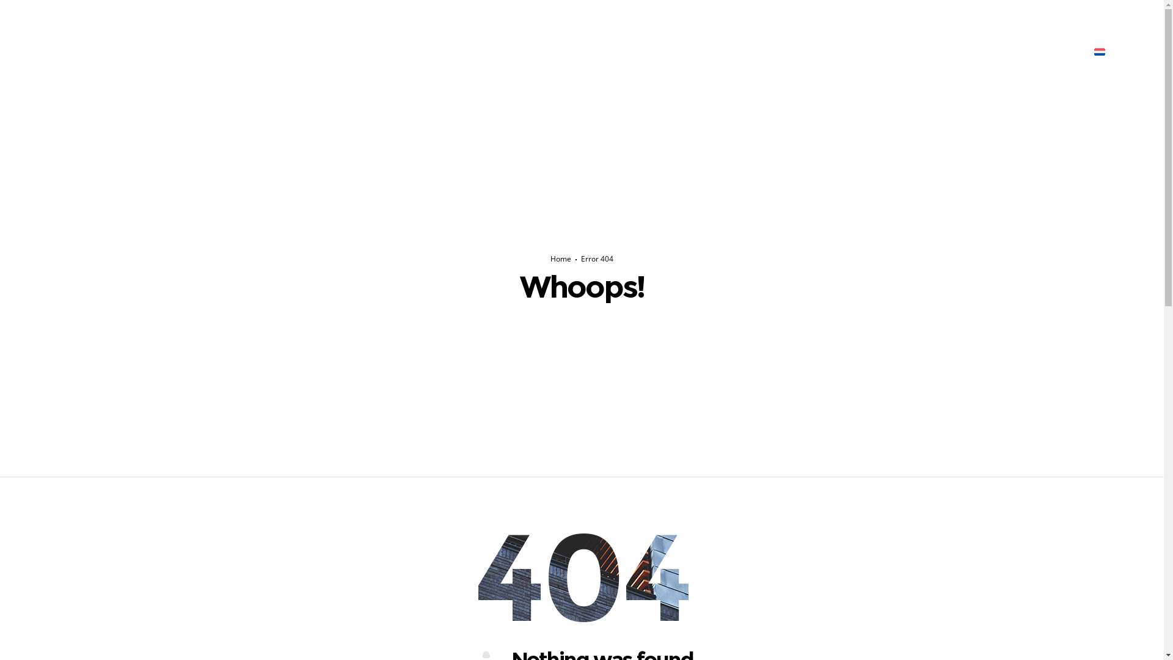 Image resolution: width=1173 pixels, height=660 pixels. Describe the element at coordinates (522, 52) in the screenshot. I see `Site logo` at that location.